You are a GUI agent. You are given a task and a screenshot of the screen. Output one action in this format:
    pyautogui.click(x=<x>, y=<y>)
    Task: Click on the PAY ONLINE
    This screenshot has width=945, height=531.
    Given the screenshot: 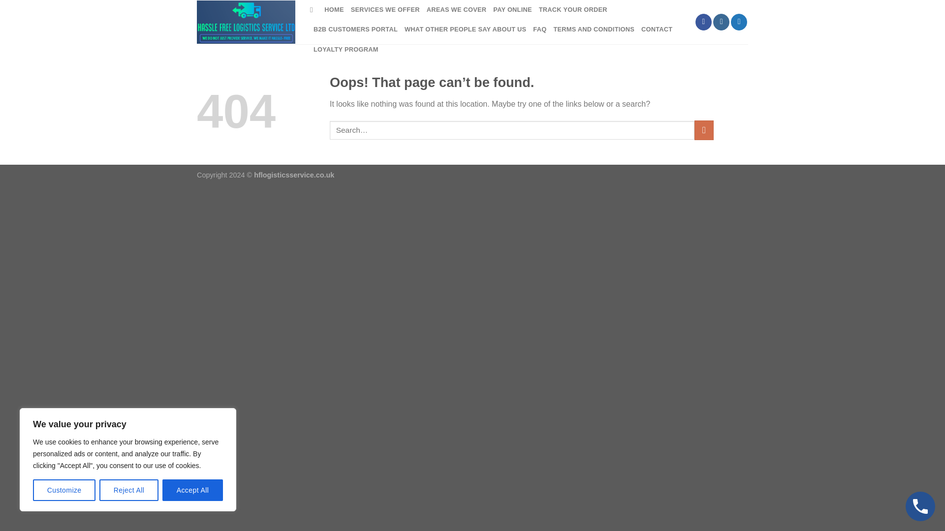 What is the action you would take?
    pyautogui.click(x=512, y=10)
    